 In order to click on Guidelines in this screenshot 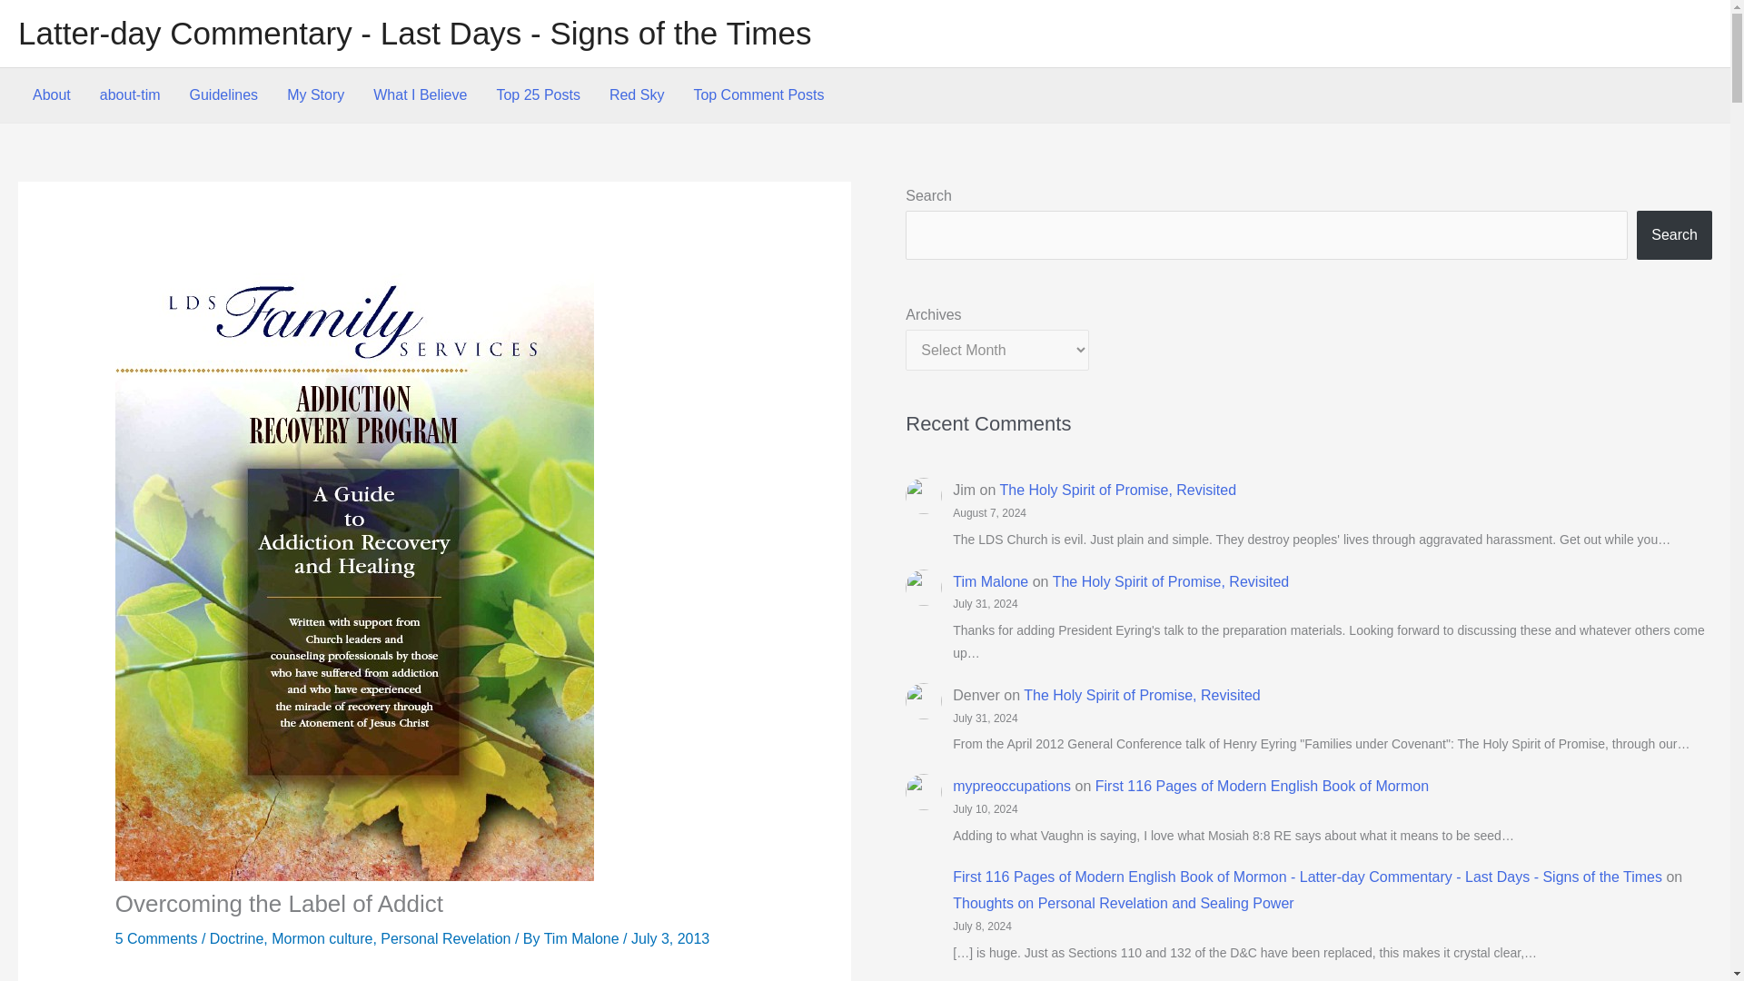, I will do `click(224, 94)`.